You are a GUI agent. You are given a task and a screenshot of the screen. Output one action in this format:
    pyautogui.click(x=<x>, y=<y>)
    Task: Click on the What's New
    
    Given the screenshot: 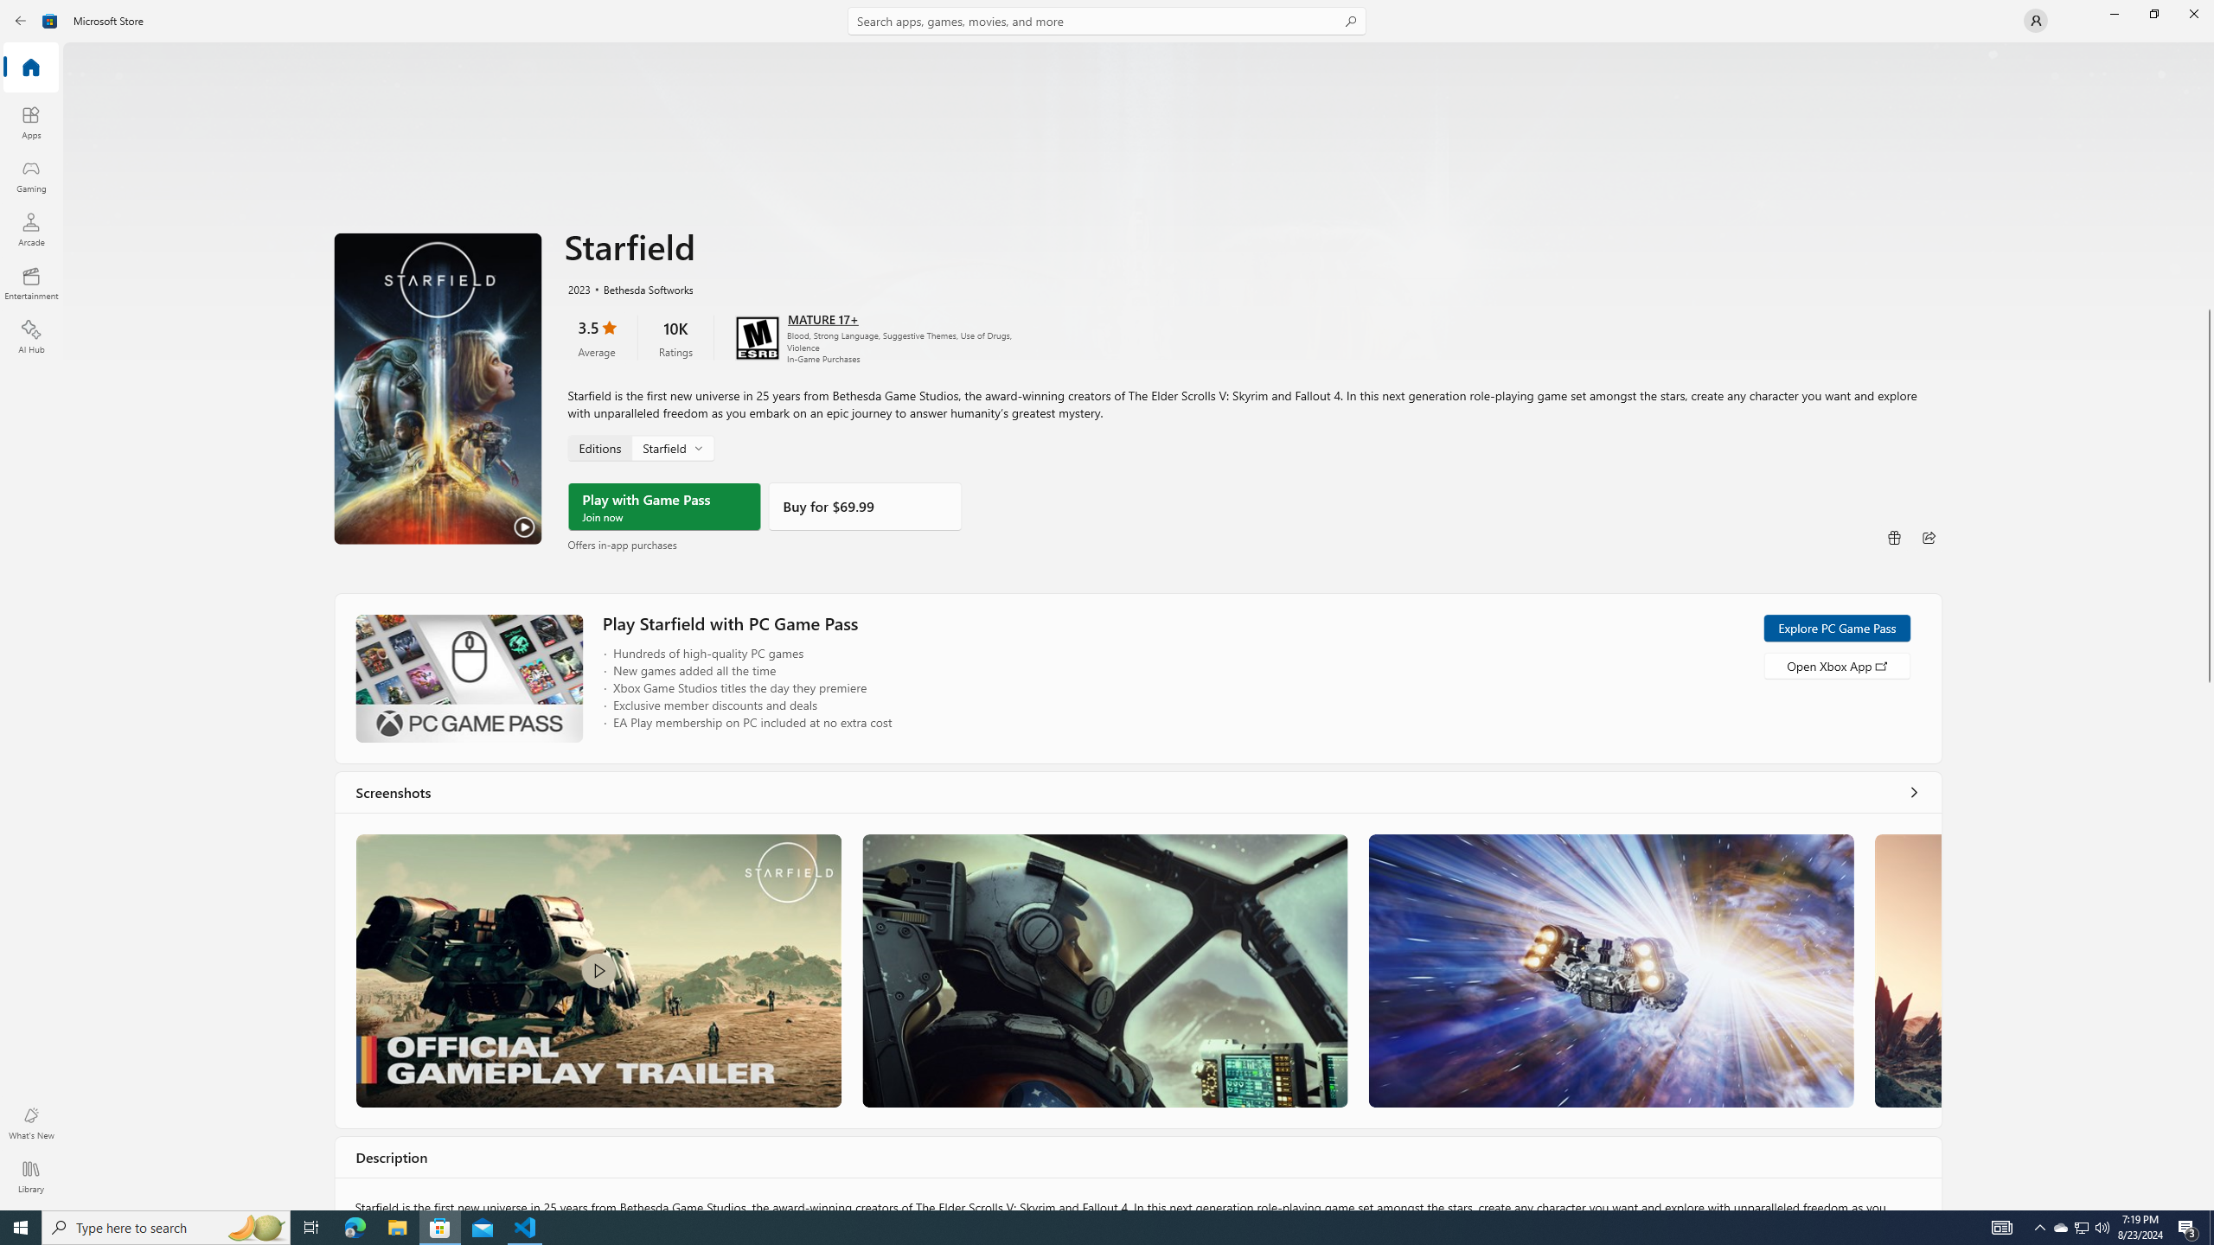 What is the action you would take?
    pyautogui.click(x=31, y=1123)
    